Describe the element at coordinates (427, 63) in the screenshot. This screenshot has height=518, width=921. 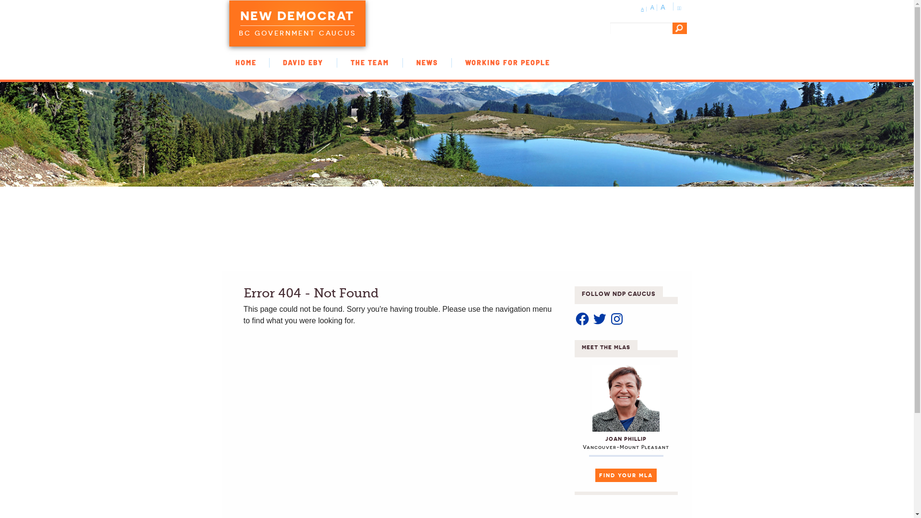
I see `NEWS` at that location.